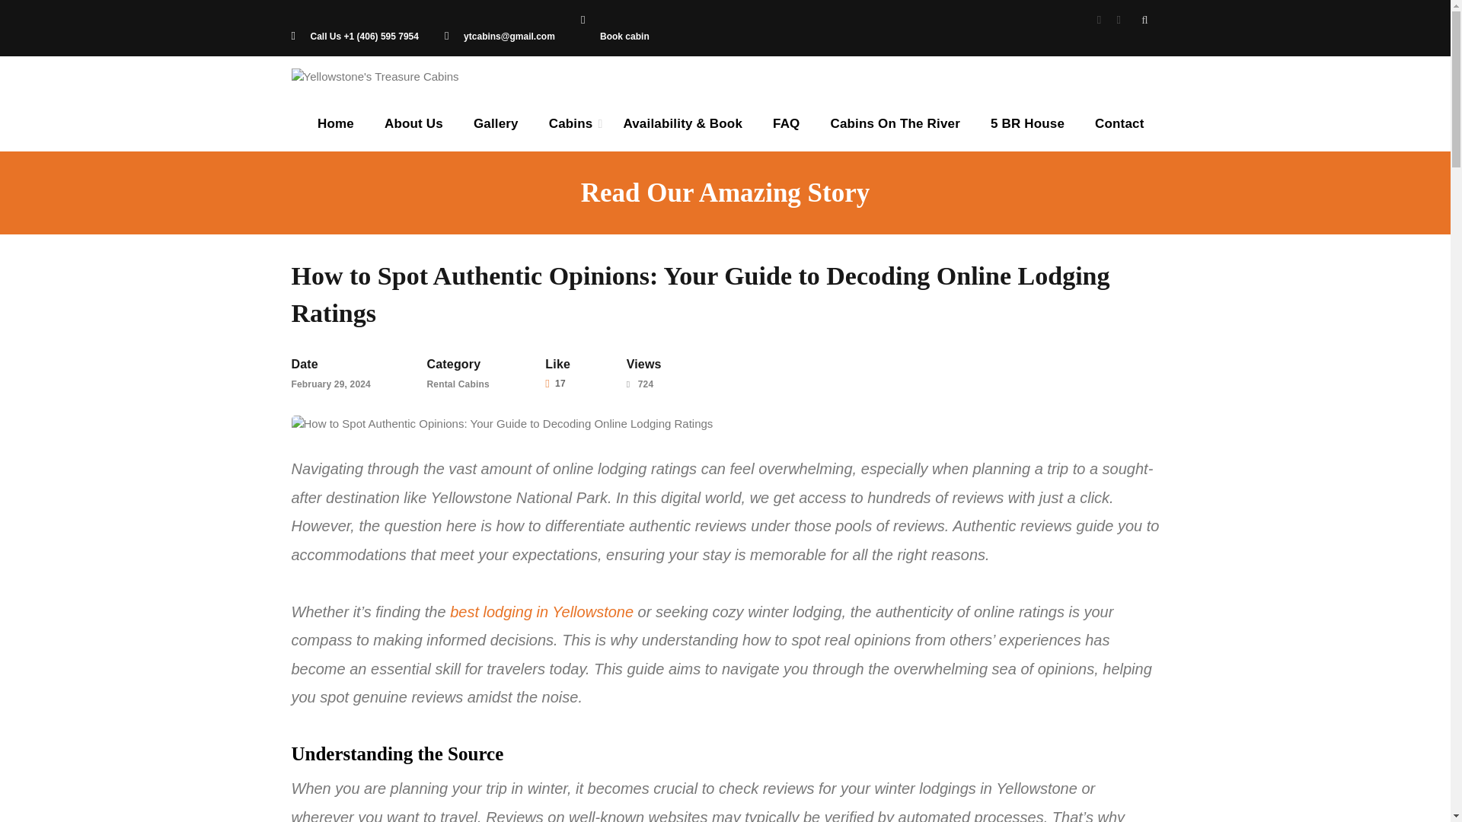 The height and width of the screenshot is (822, 1462). What do you see at coordinates (541, 610) in the screenshot?
I see `best lodging in Yellowstone` at bounding box center [541, 610].